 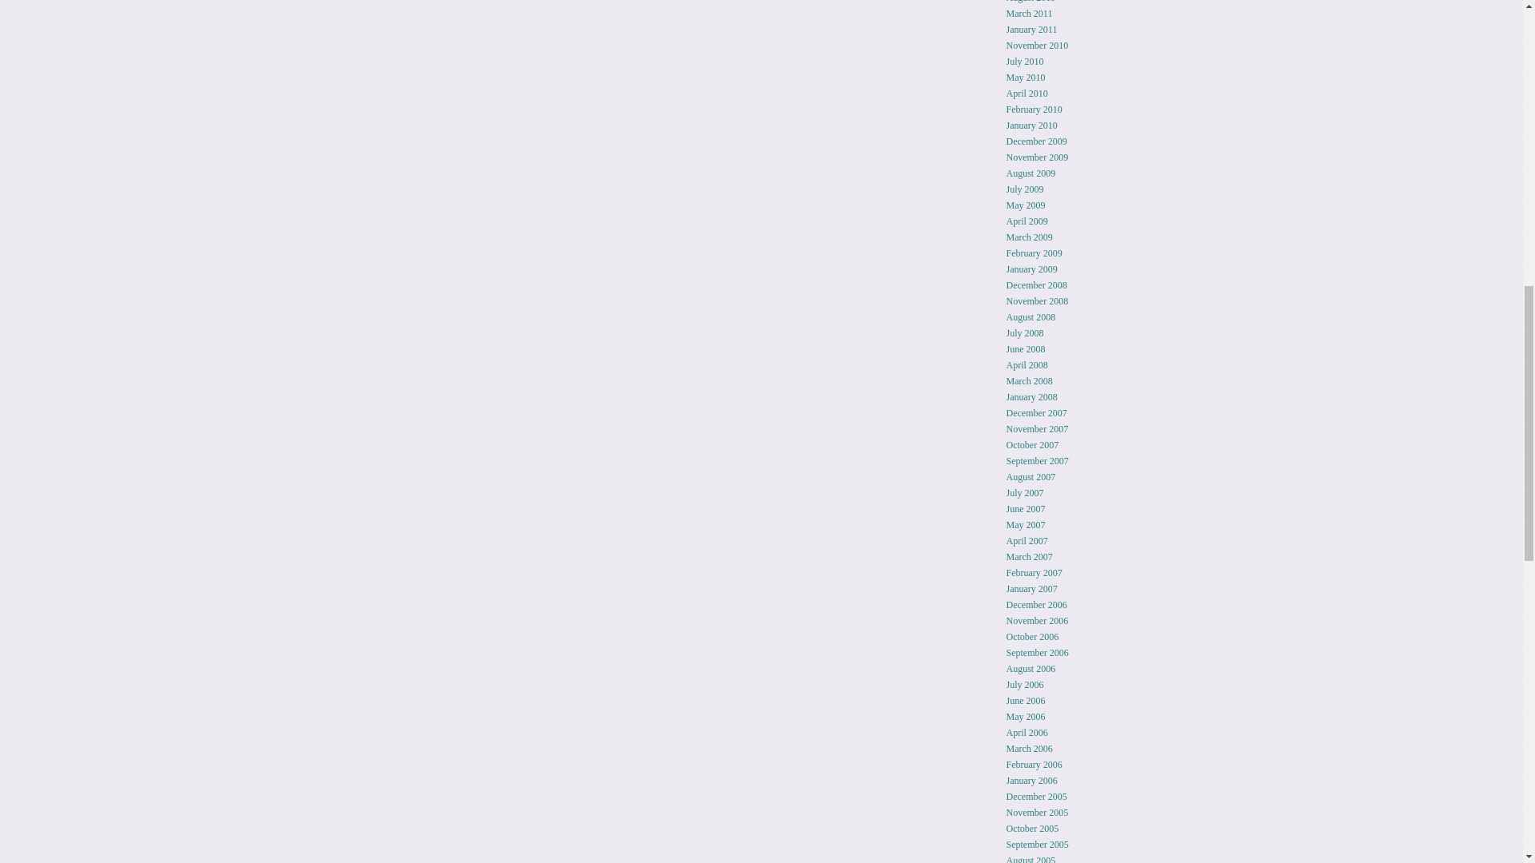 I want to click on May 2010, so click(x=1026, y=77).